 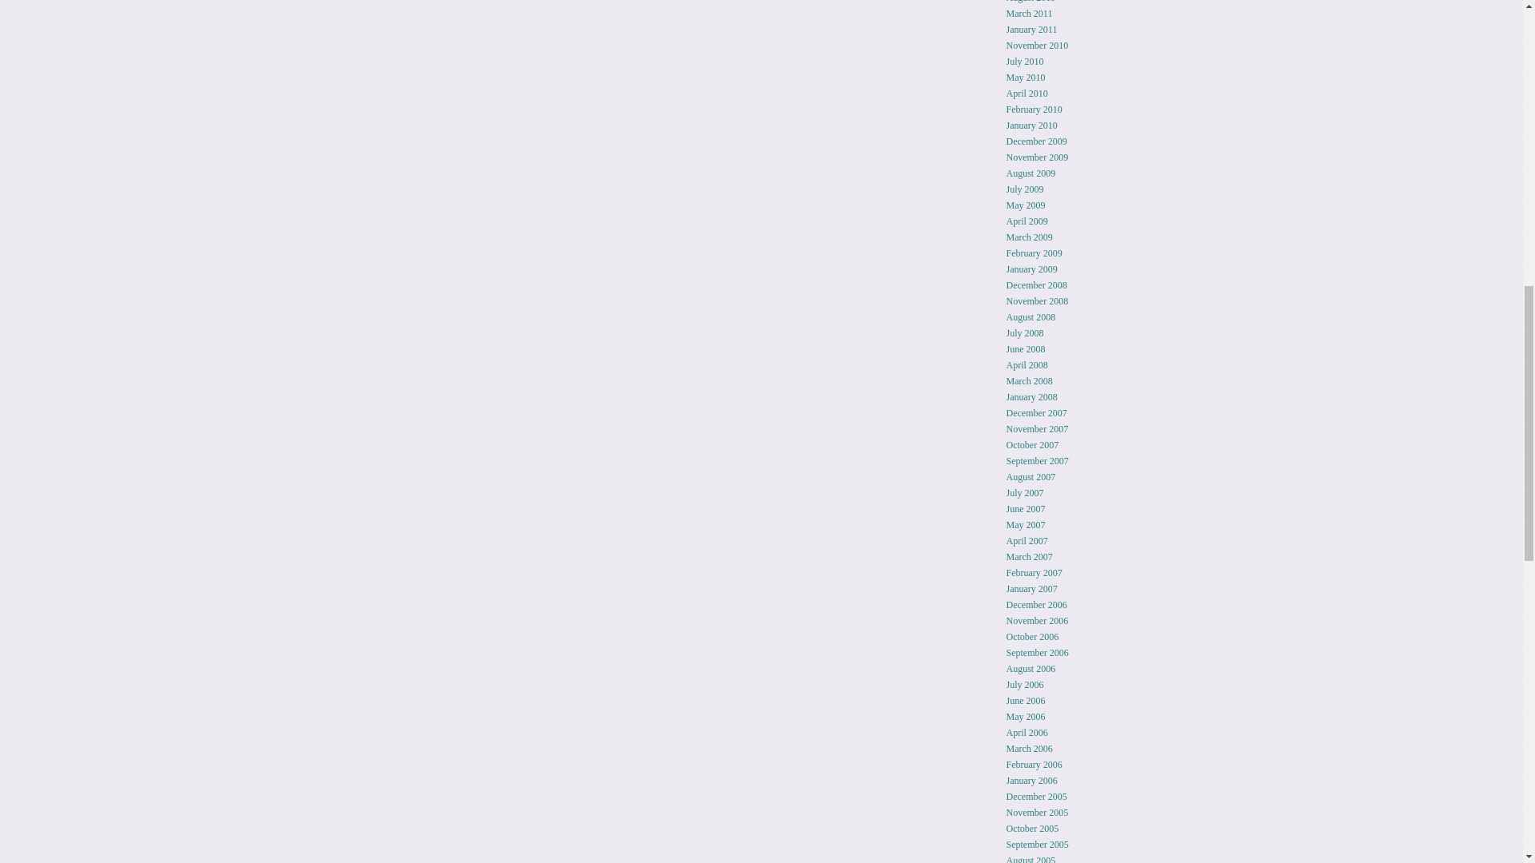 I want to click on May 2010, so click(x=1026, y=77).